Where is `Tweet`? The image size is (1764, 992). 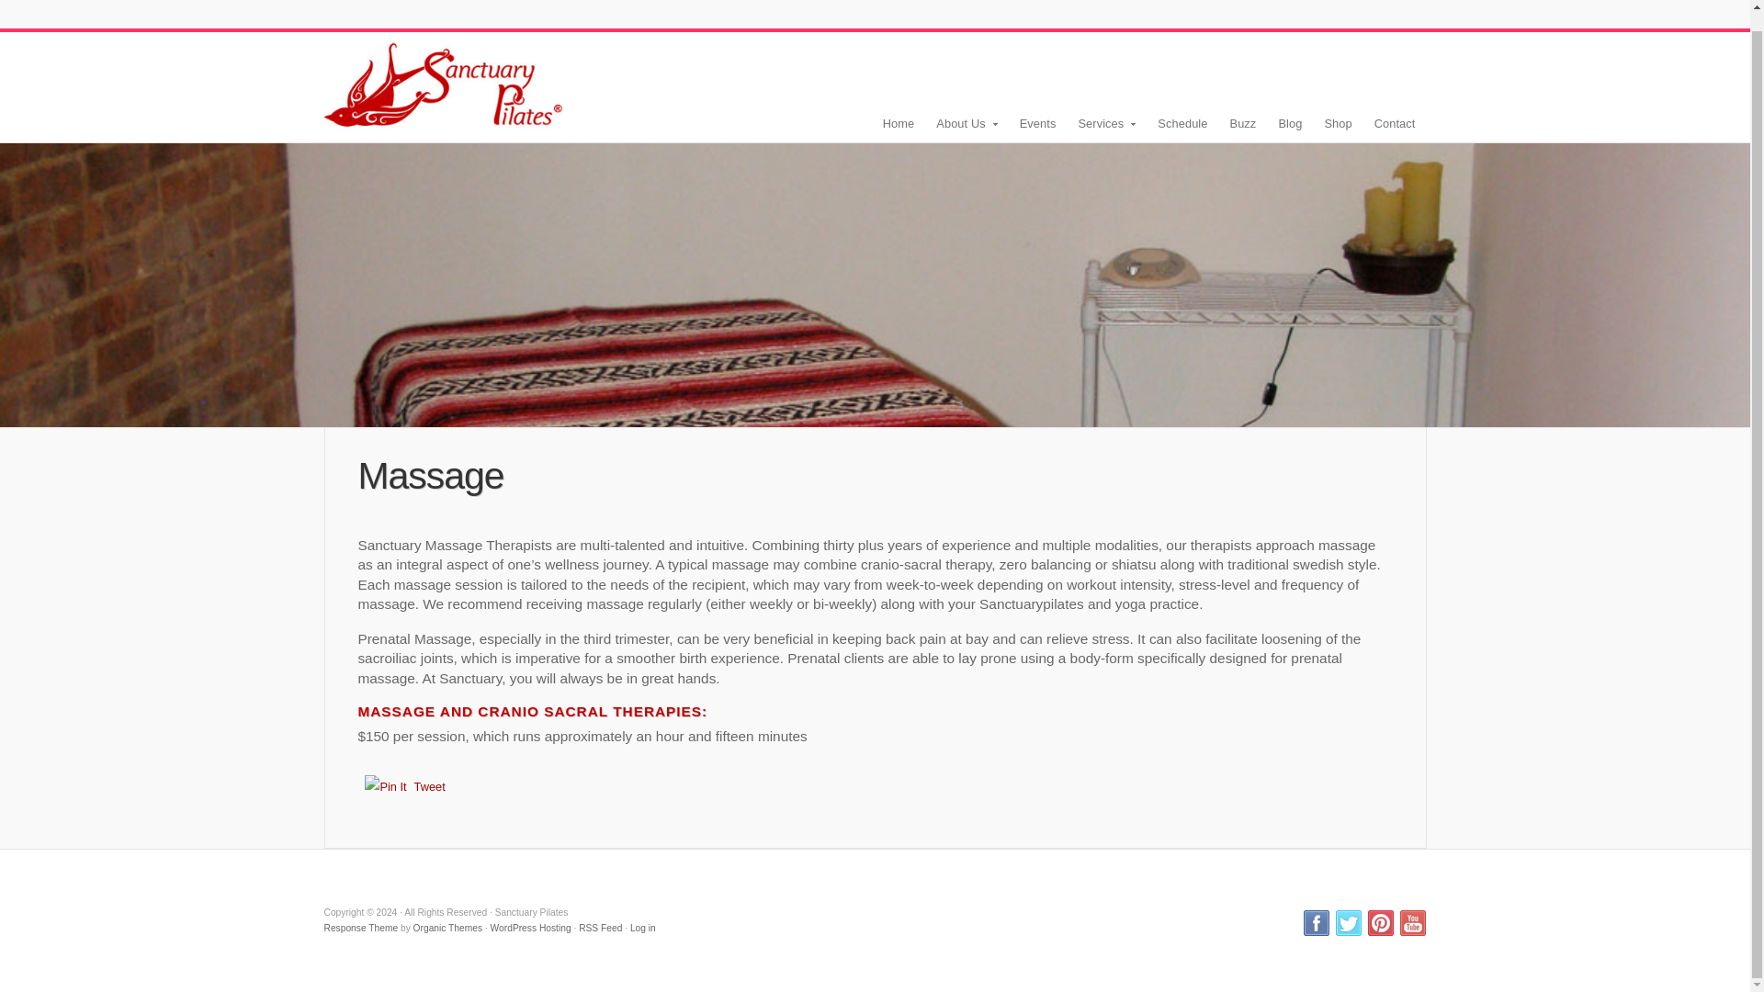 Tweet is located at coordinates (430, 786).